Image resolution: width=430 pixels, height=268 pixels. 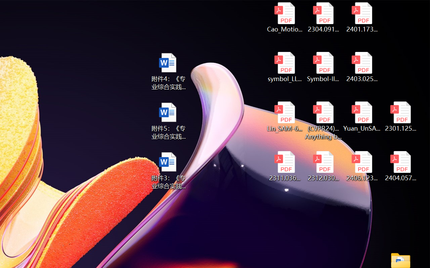 What do you see at coordinates (323, 166) in the screenshot?
I see `2312.03032v2.pdf` at bounding box center [323, 166].